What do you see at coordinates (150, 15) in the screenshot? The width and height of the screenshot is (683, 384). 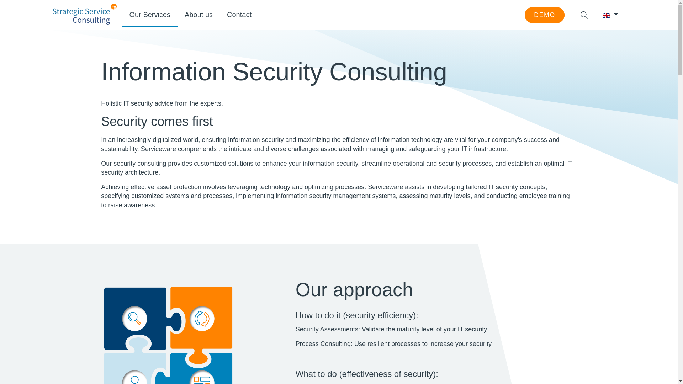 I see `Our Services` at bounding box center [150, 15].